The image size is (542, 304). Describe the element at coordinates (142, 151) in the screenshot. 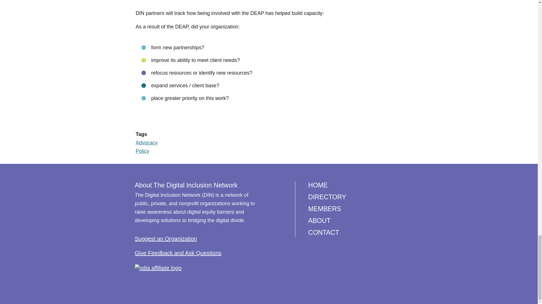

I see `Policy` at that location.